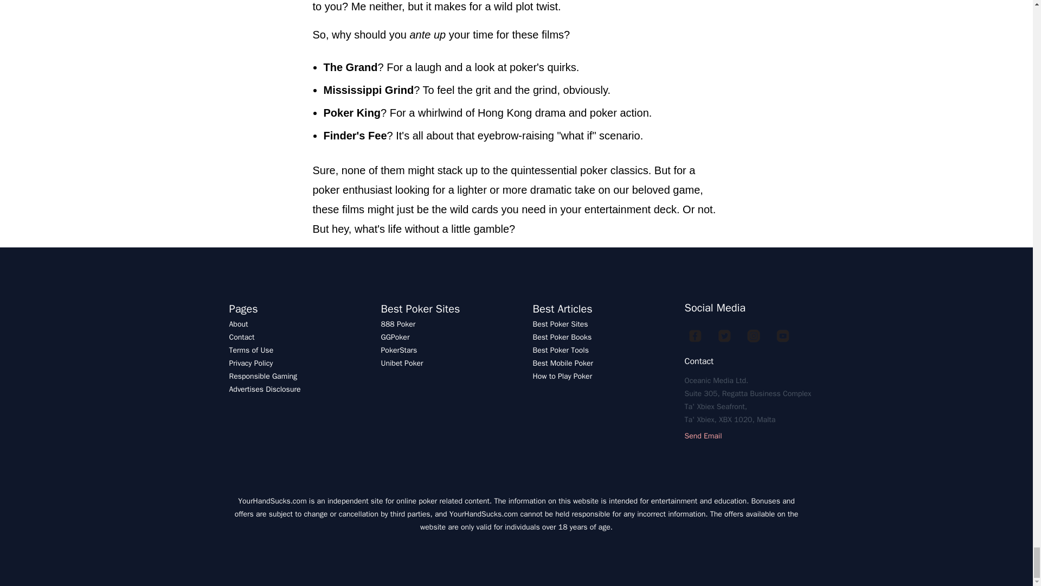 This screenshot has width=1041, height=586. What do you see at coordinates (250, 363) in the screenshot?
I see `Privacy Policy` at bounding box center [250, 363].